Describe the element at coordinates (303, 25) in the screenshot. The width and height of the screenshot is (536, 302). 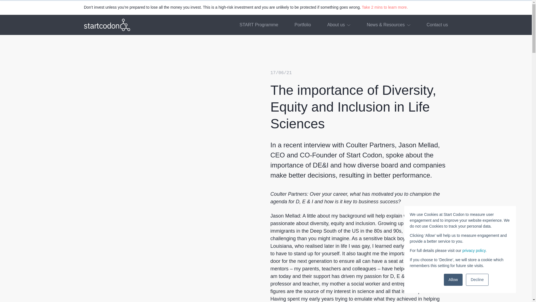
I see `Portfolio` at that location.